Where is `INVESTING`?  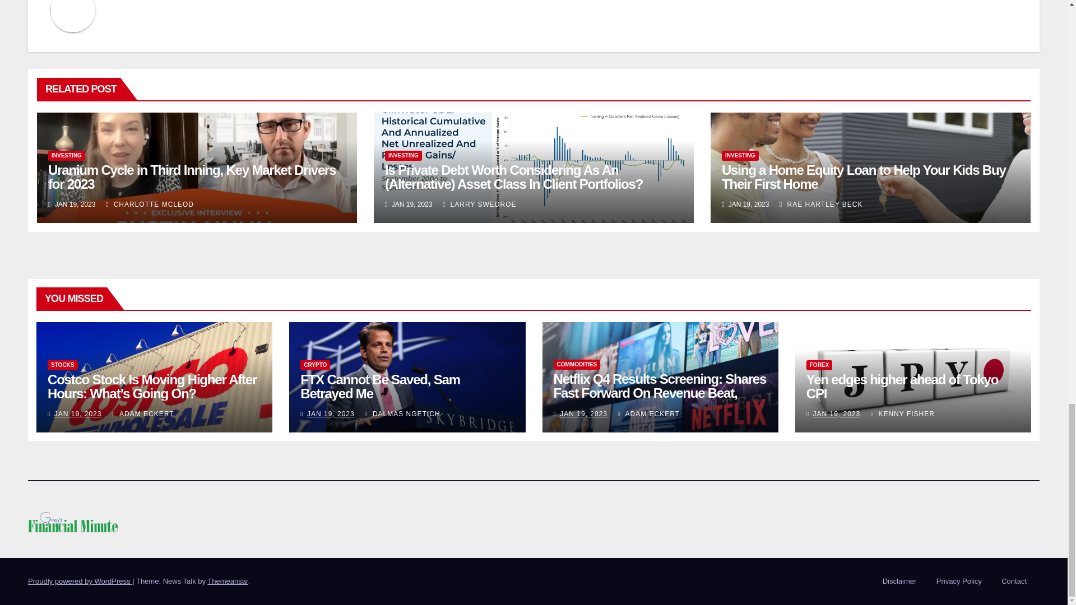
INVESTING is located at coordinates (66, 156).